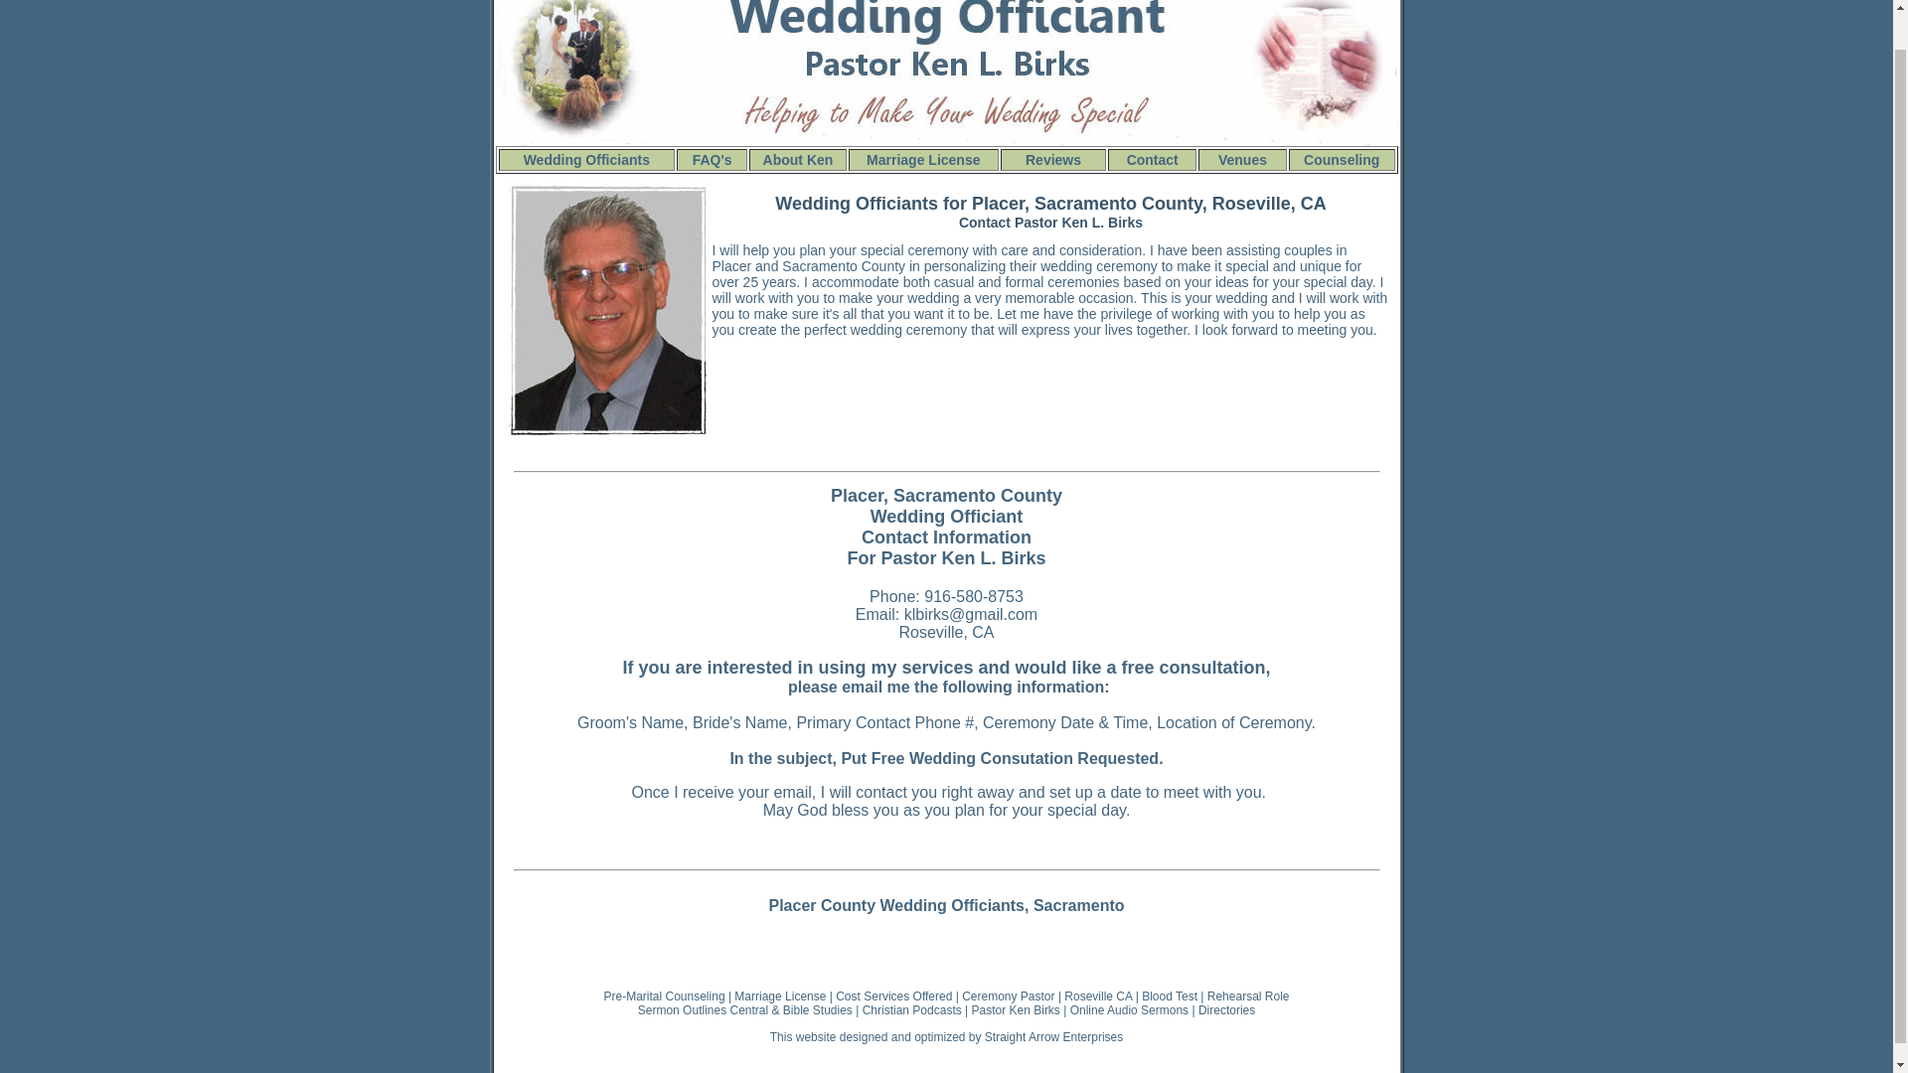 The image size is (1908, 1073). What do you see at coordinates (1169, 996) in the screenshot?
I see `Blood Test` at bounding box center [1169, 996].